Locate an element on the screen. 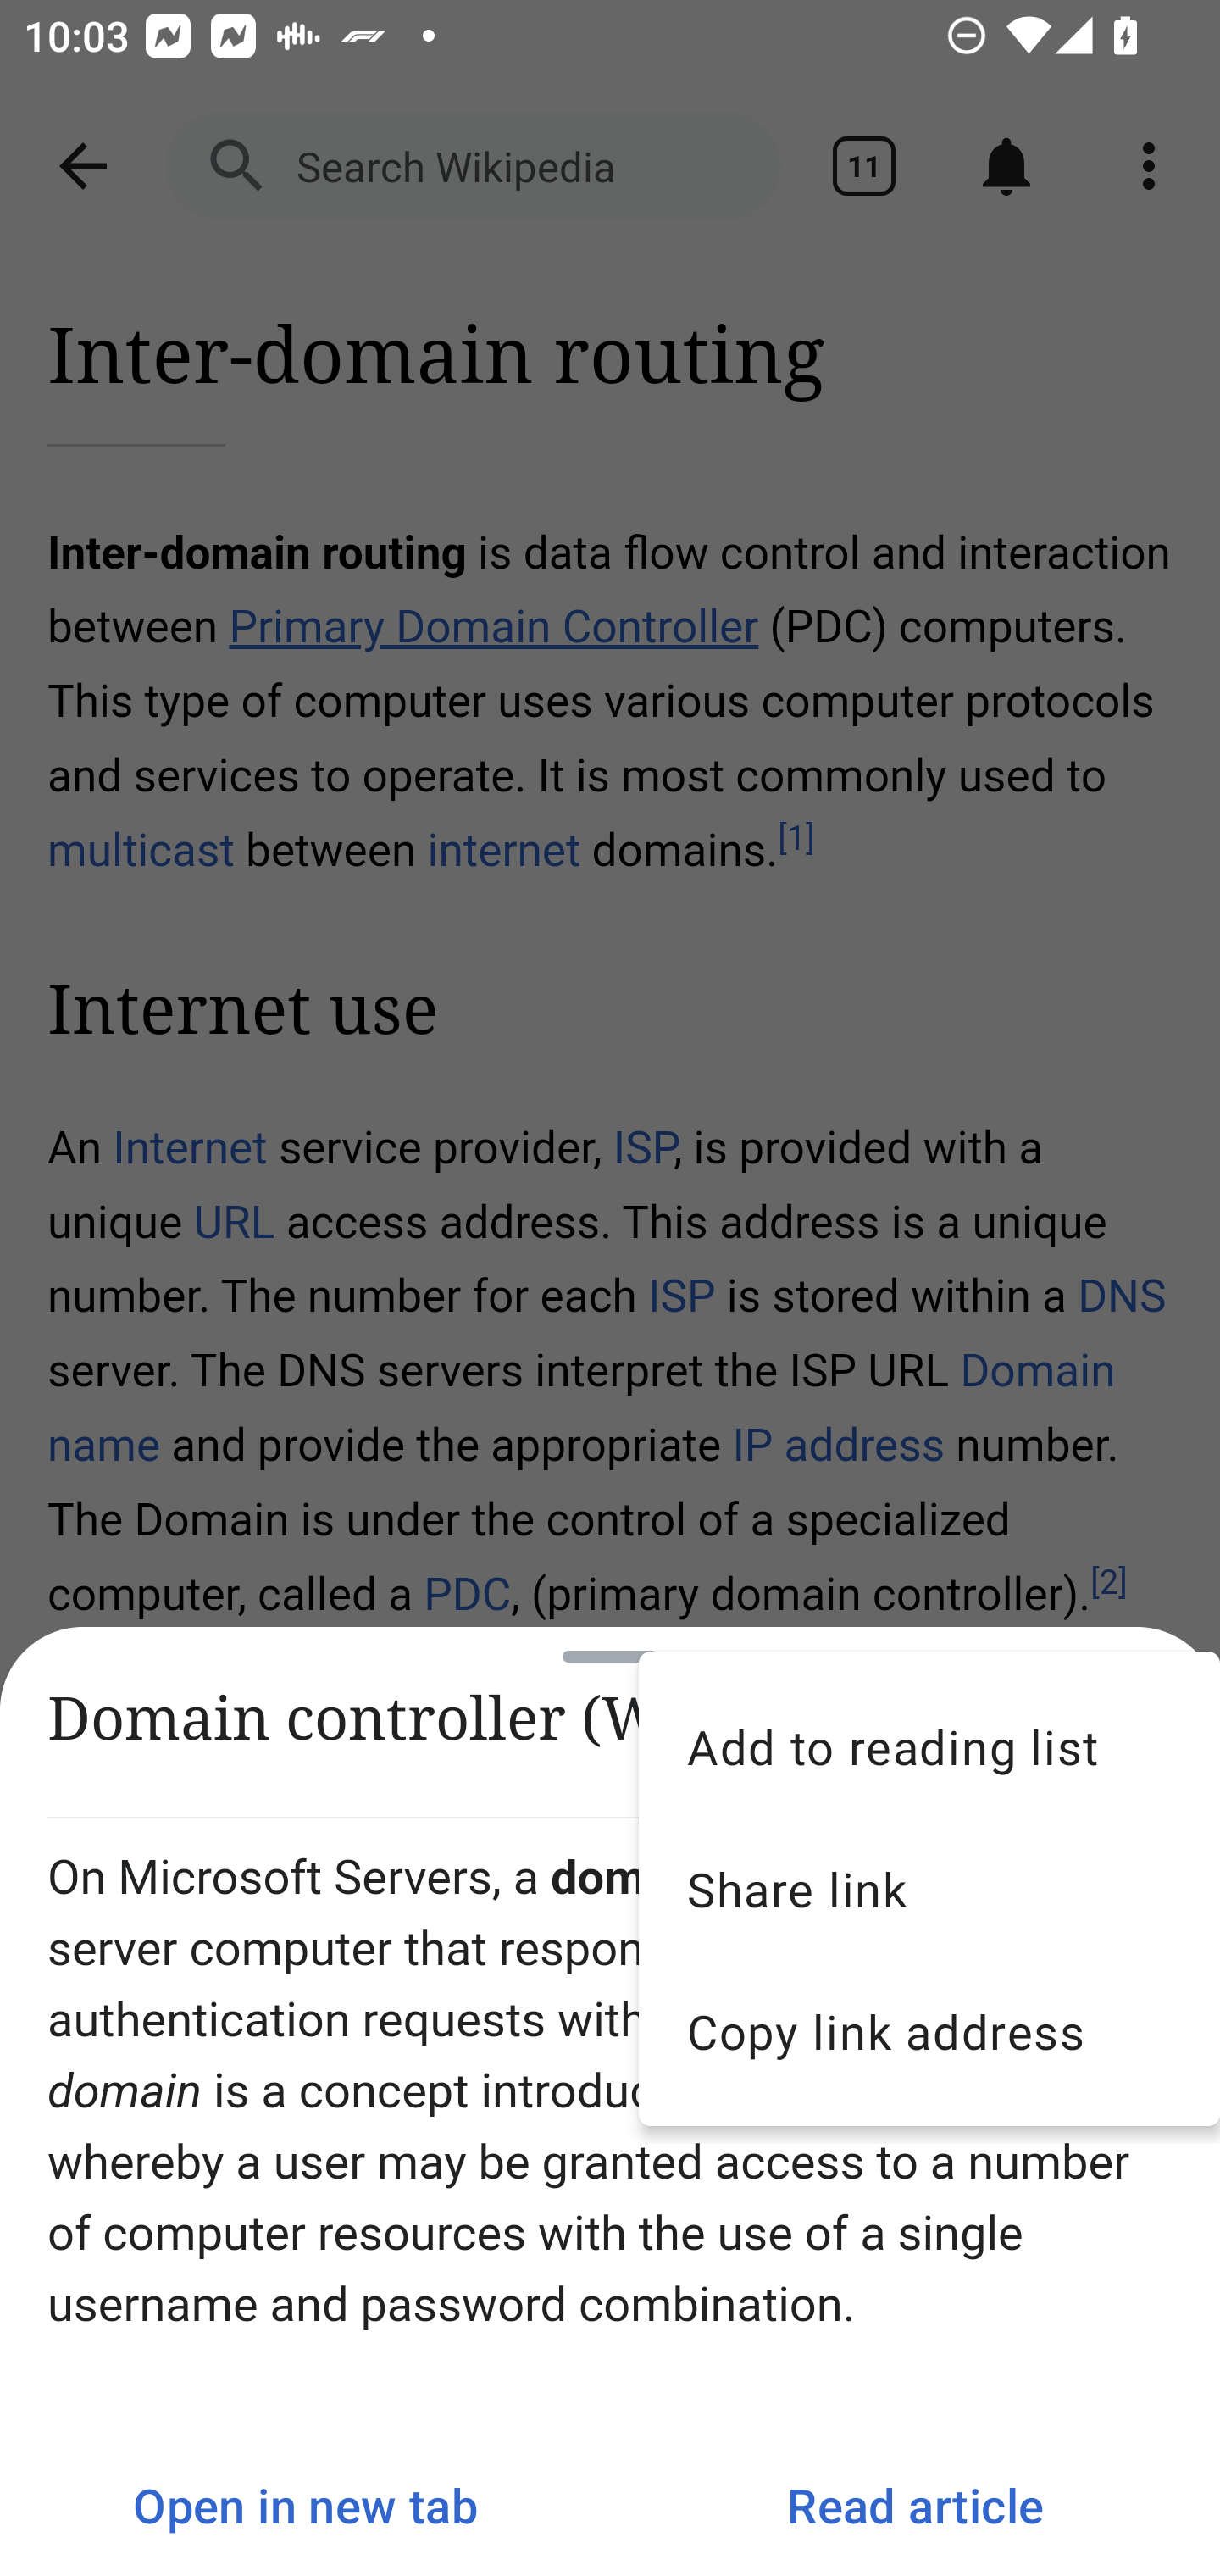 Image resolution: width=1220 pixels, height=2576 pixels. Copy link address is located at coordinates (929, 2030).